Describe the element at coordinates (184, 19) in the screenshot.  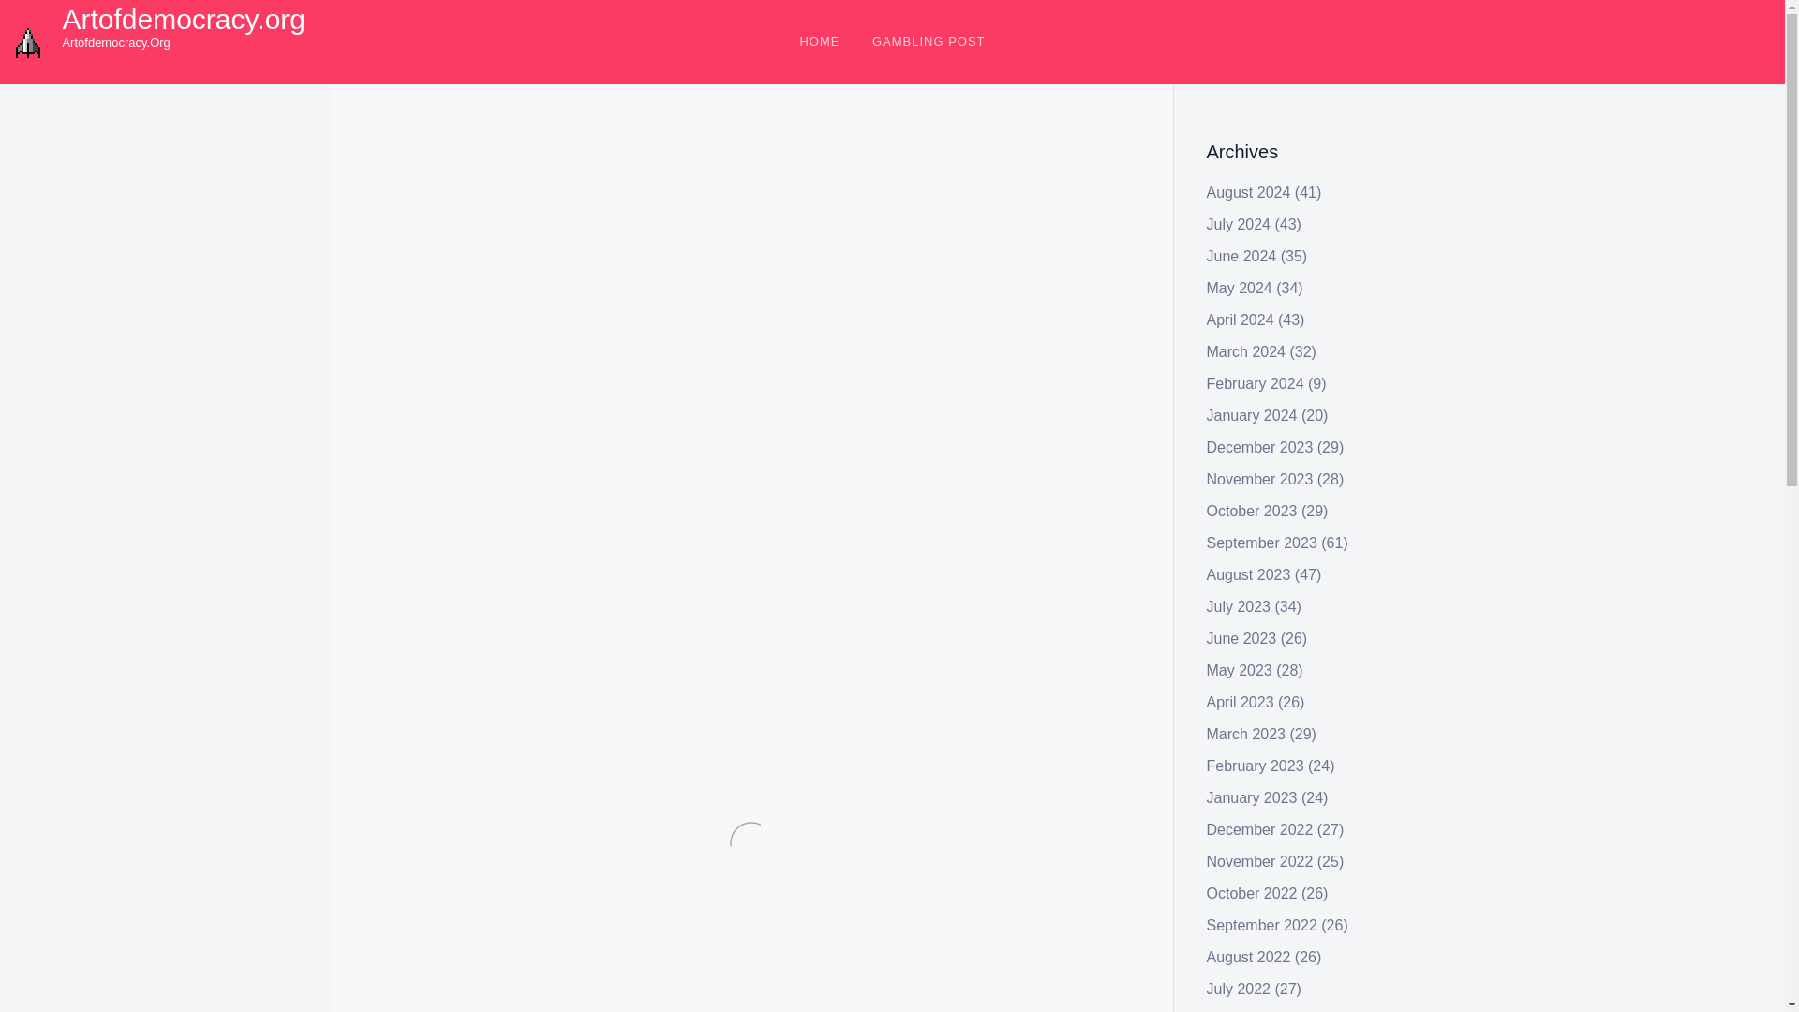
I see `Artofdemocracy.org` at that location.